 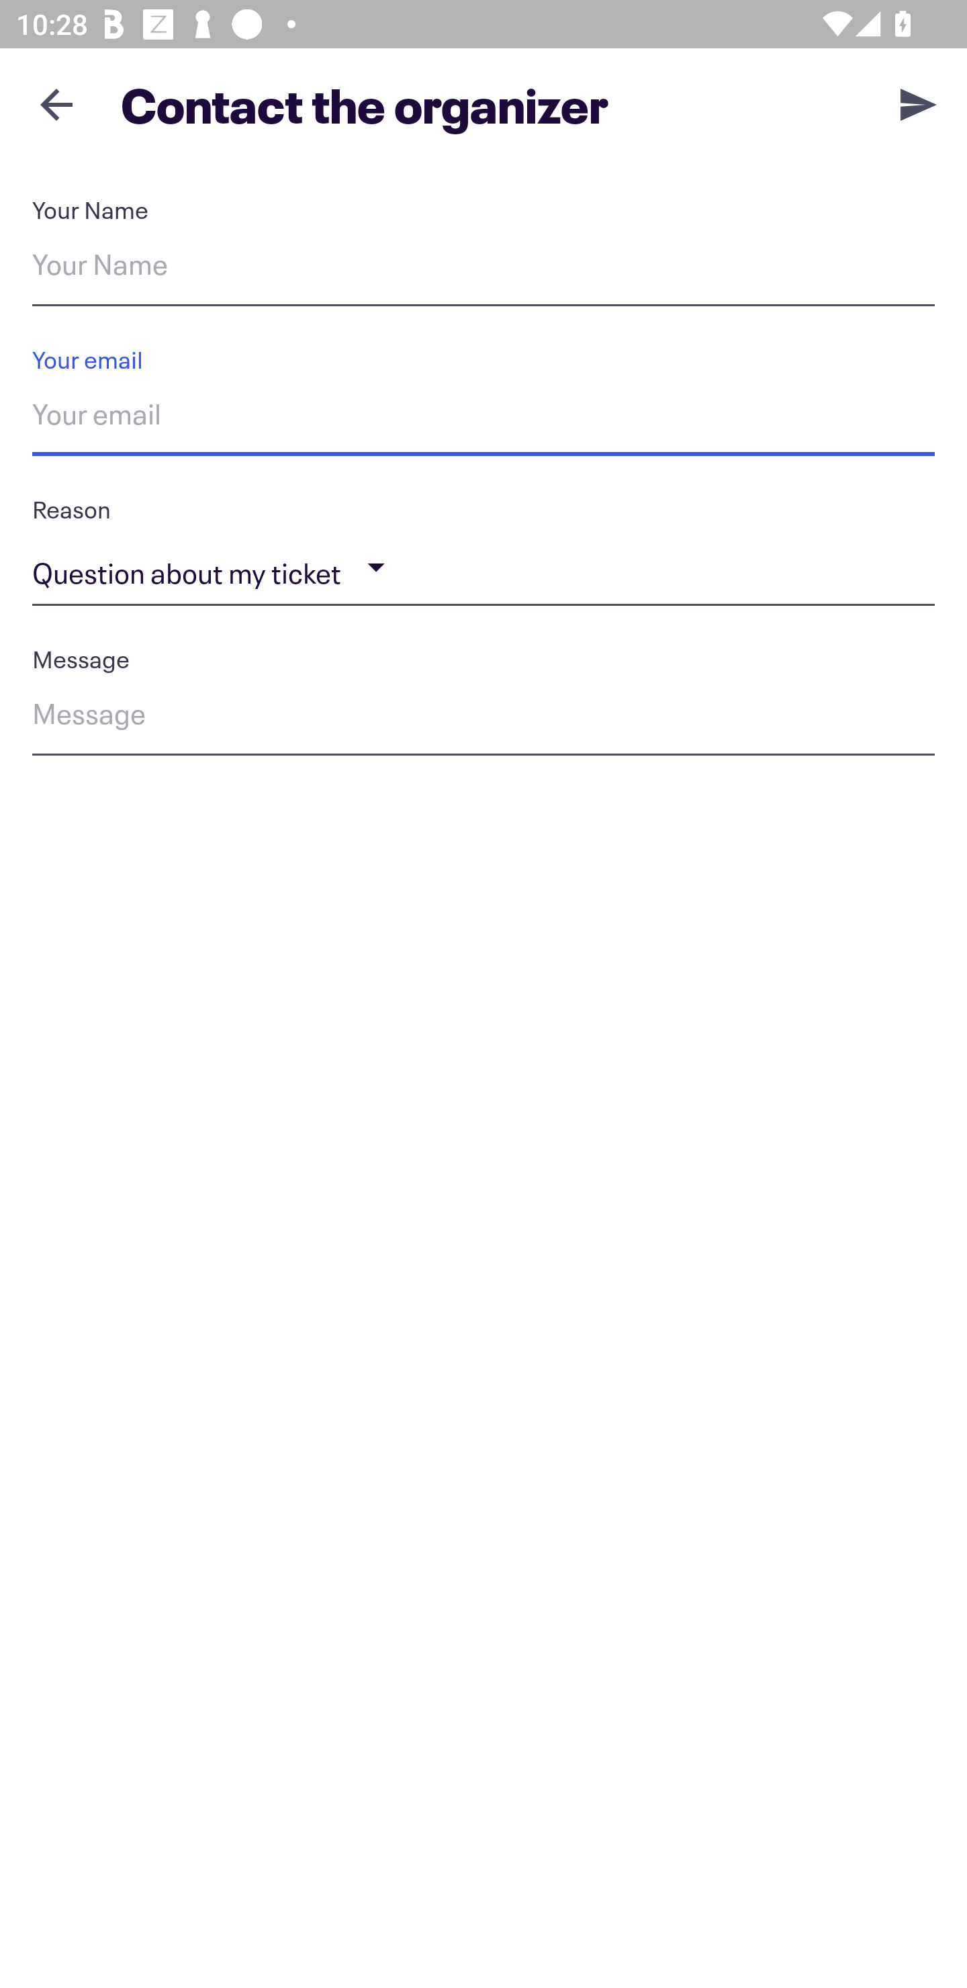 What do you see at coordinates (56, 104) in the screenshot?
I see `Navigate up` at bounding box center [56, 104].